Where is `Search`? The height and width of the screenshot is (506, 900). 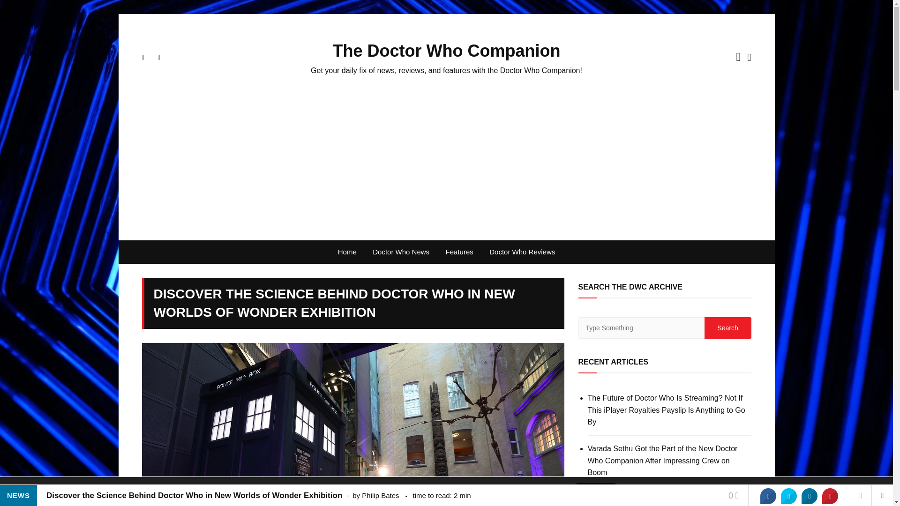 Search is located at coordinates (727, 328).